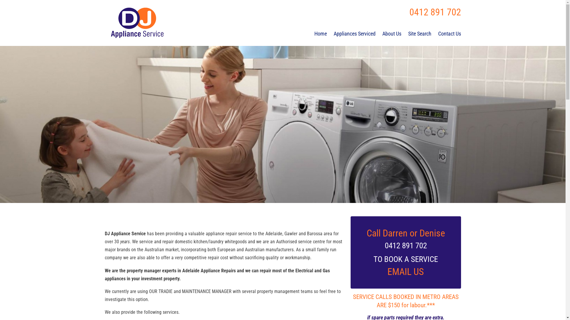 Image resolution: width=570 pixels, height=320 pixels. Describe the element at coordinates (449, 34) in the screenshot. I see `Contact Us` at that location.